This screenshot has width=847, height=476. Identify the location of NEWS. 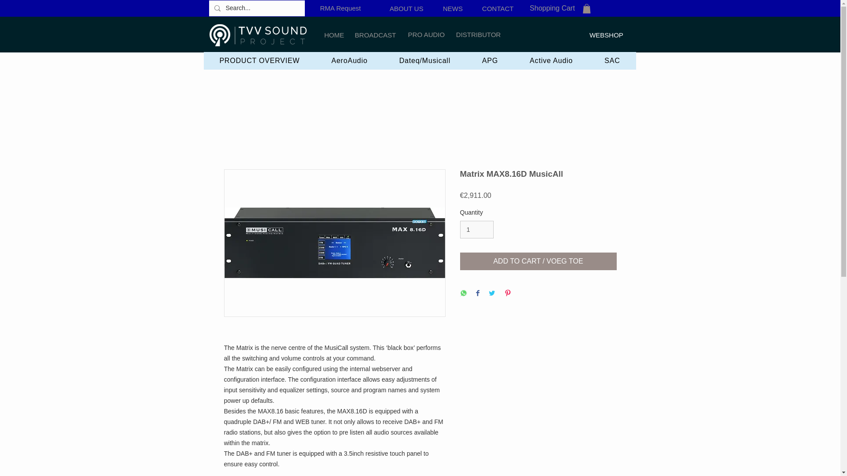
(453, 8).